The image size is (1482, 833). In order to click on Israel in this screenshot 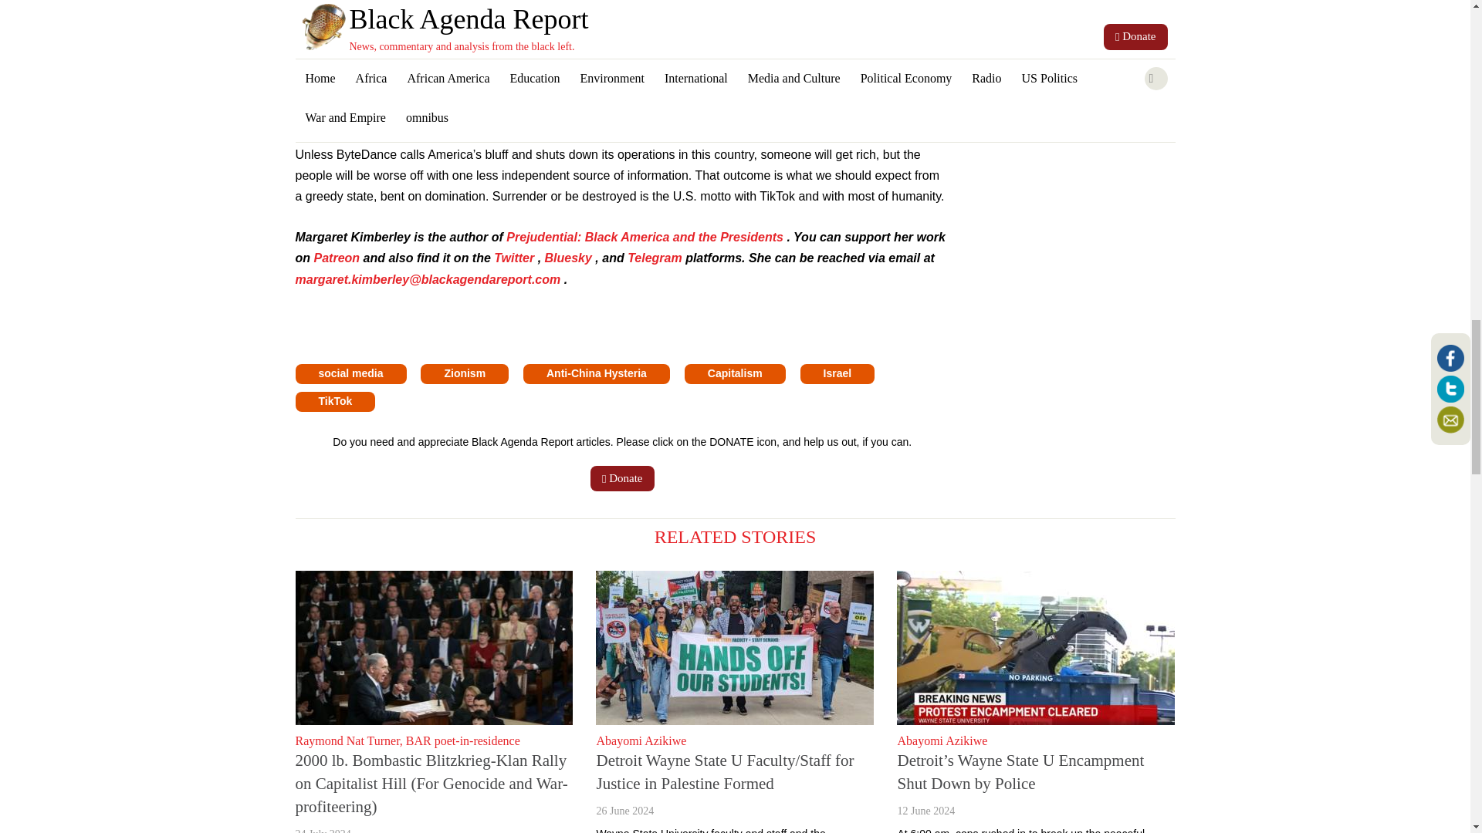, I will do `click(837, 373)`.